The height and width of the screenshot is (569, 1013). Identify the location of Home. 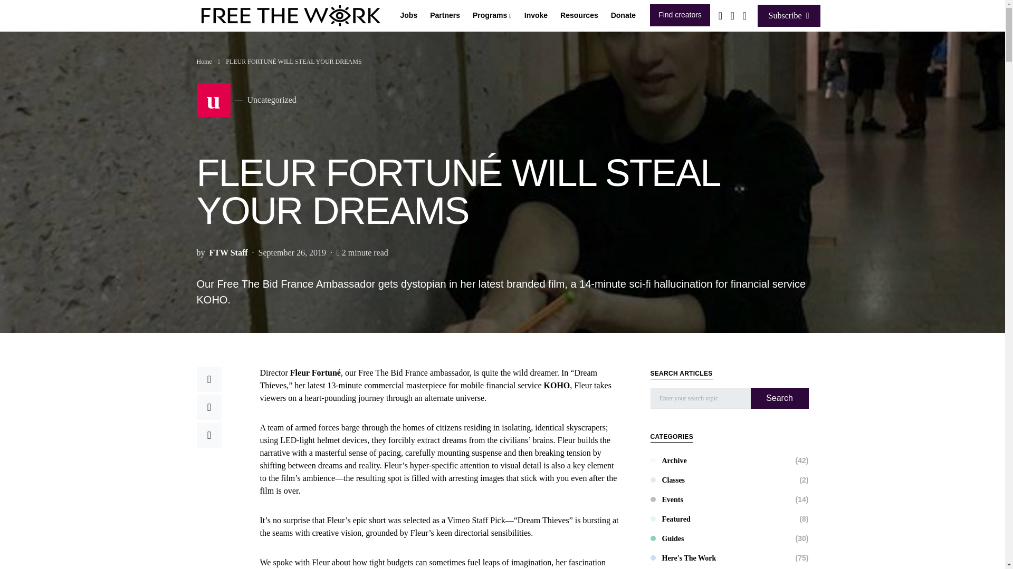
(204, 62).